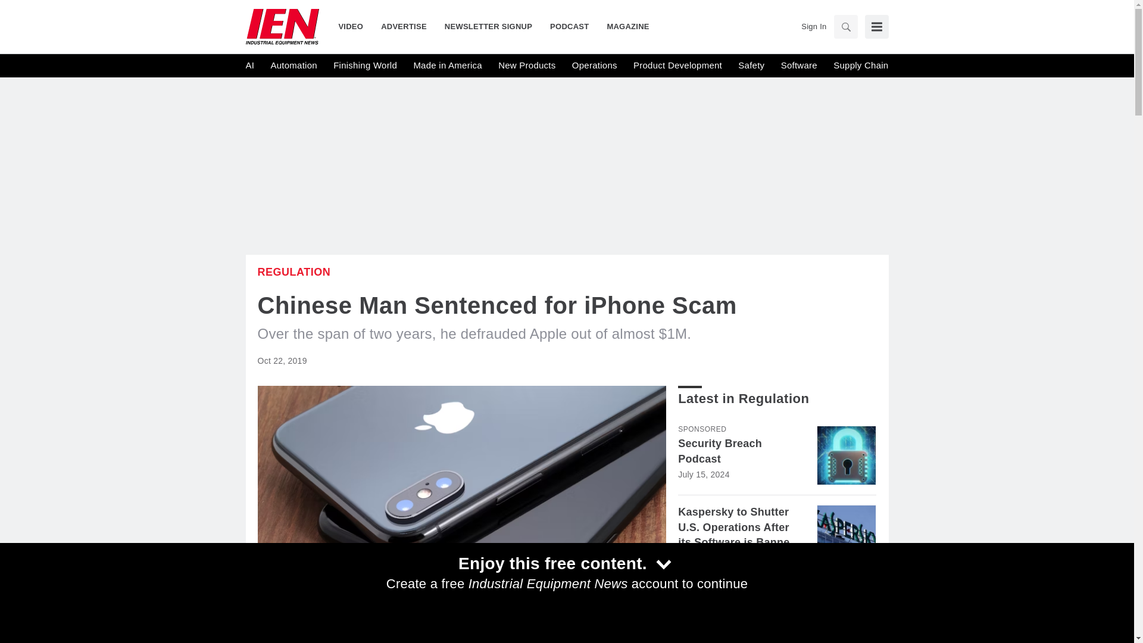 The width and height of the screenshot is (1143, 643). I want to click on Sign In, so click(813, 26).